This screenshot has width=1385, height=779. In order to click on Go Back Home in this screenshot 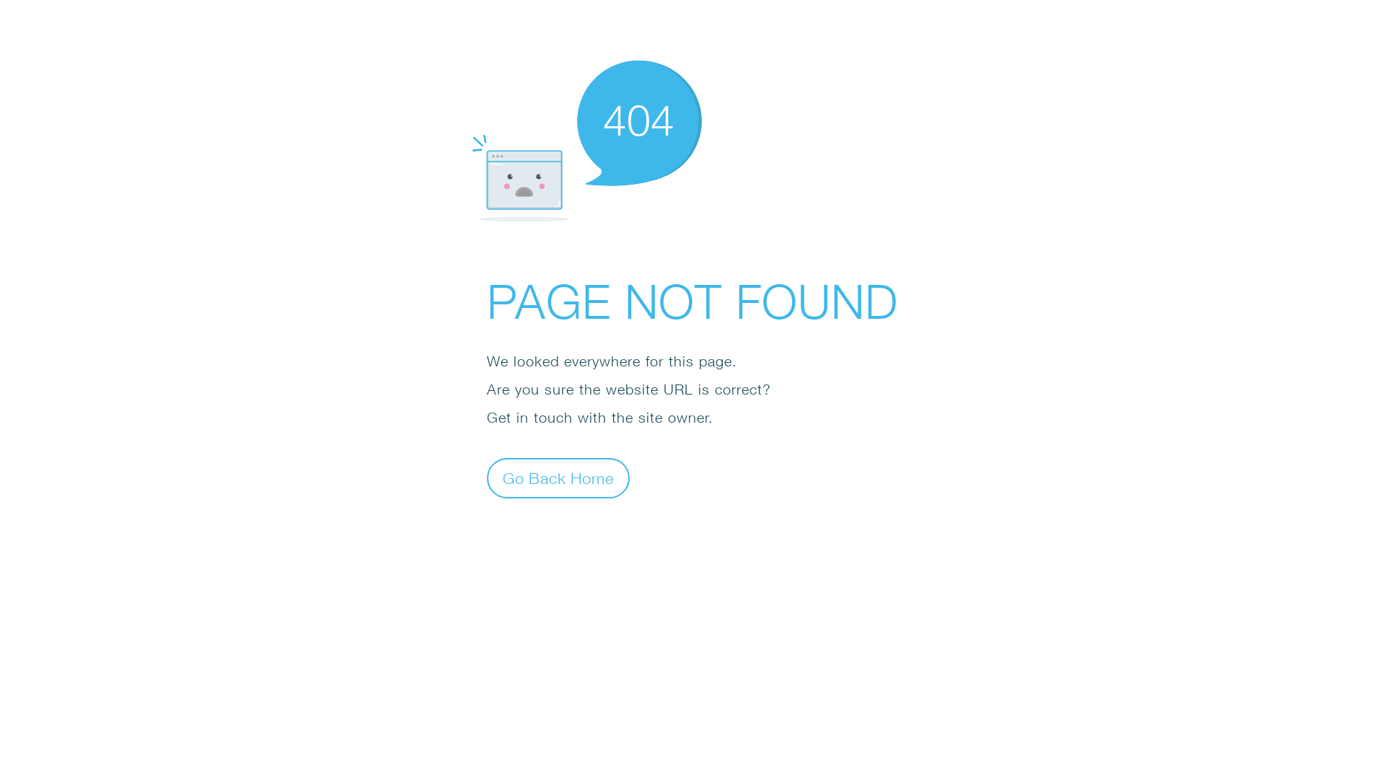, I will do `click(558, 477)`.